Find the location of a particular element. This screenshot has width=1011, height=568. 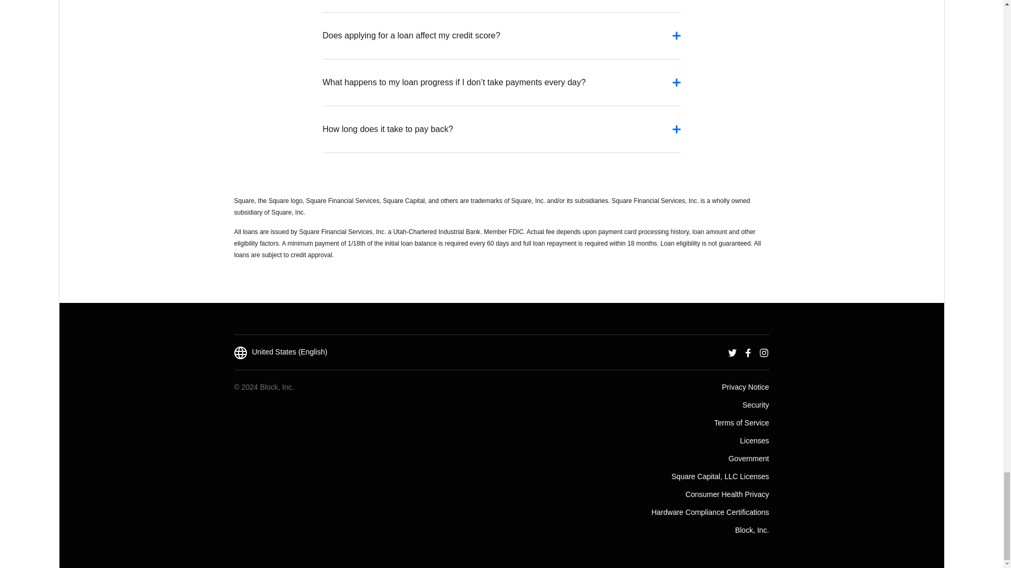

Does applying for a loan affect my credit score? is located at coordinates (501, 41).